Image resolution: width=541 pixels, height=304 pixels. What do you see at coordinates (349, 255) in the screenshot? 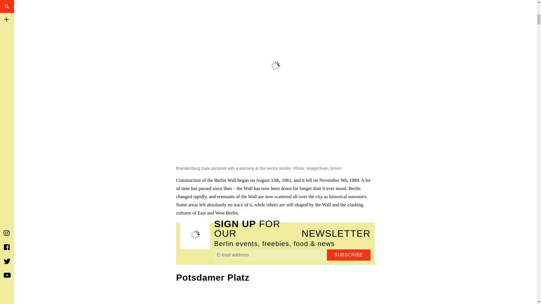
I see `Subscribe` at bounding box center [349, 255].